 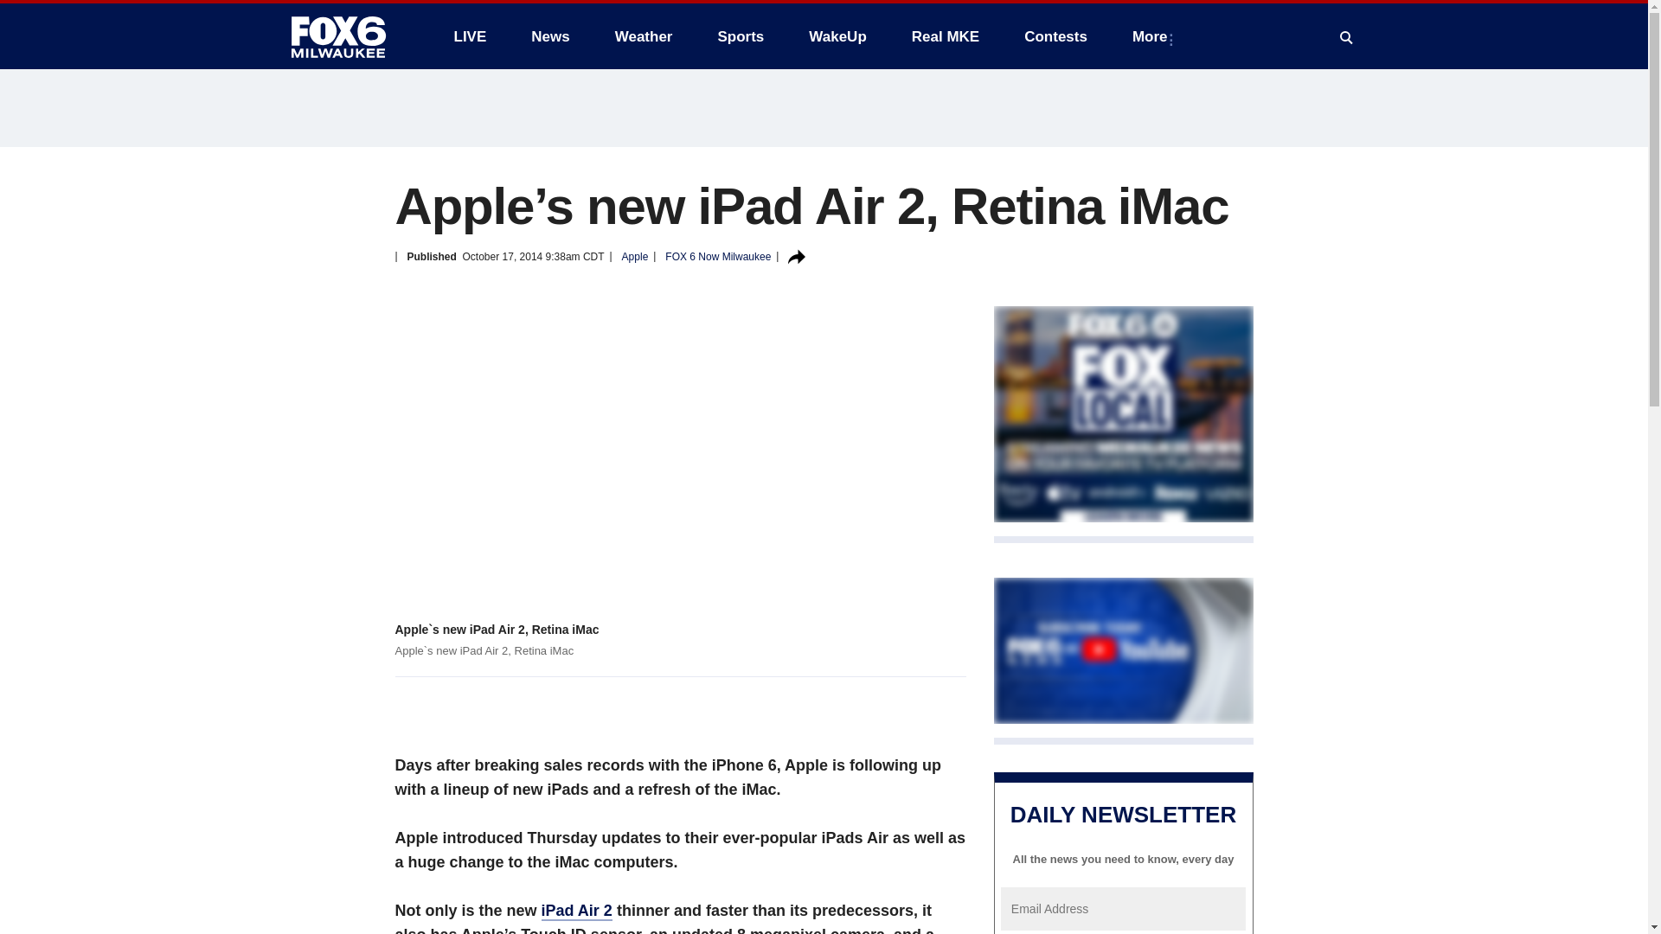 I want to click on News, so click(x=549, y=36).